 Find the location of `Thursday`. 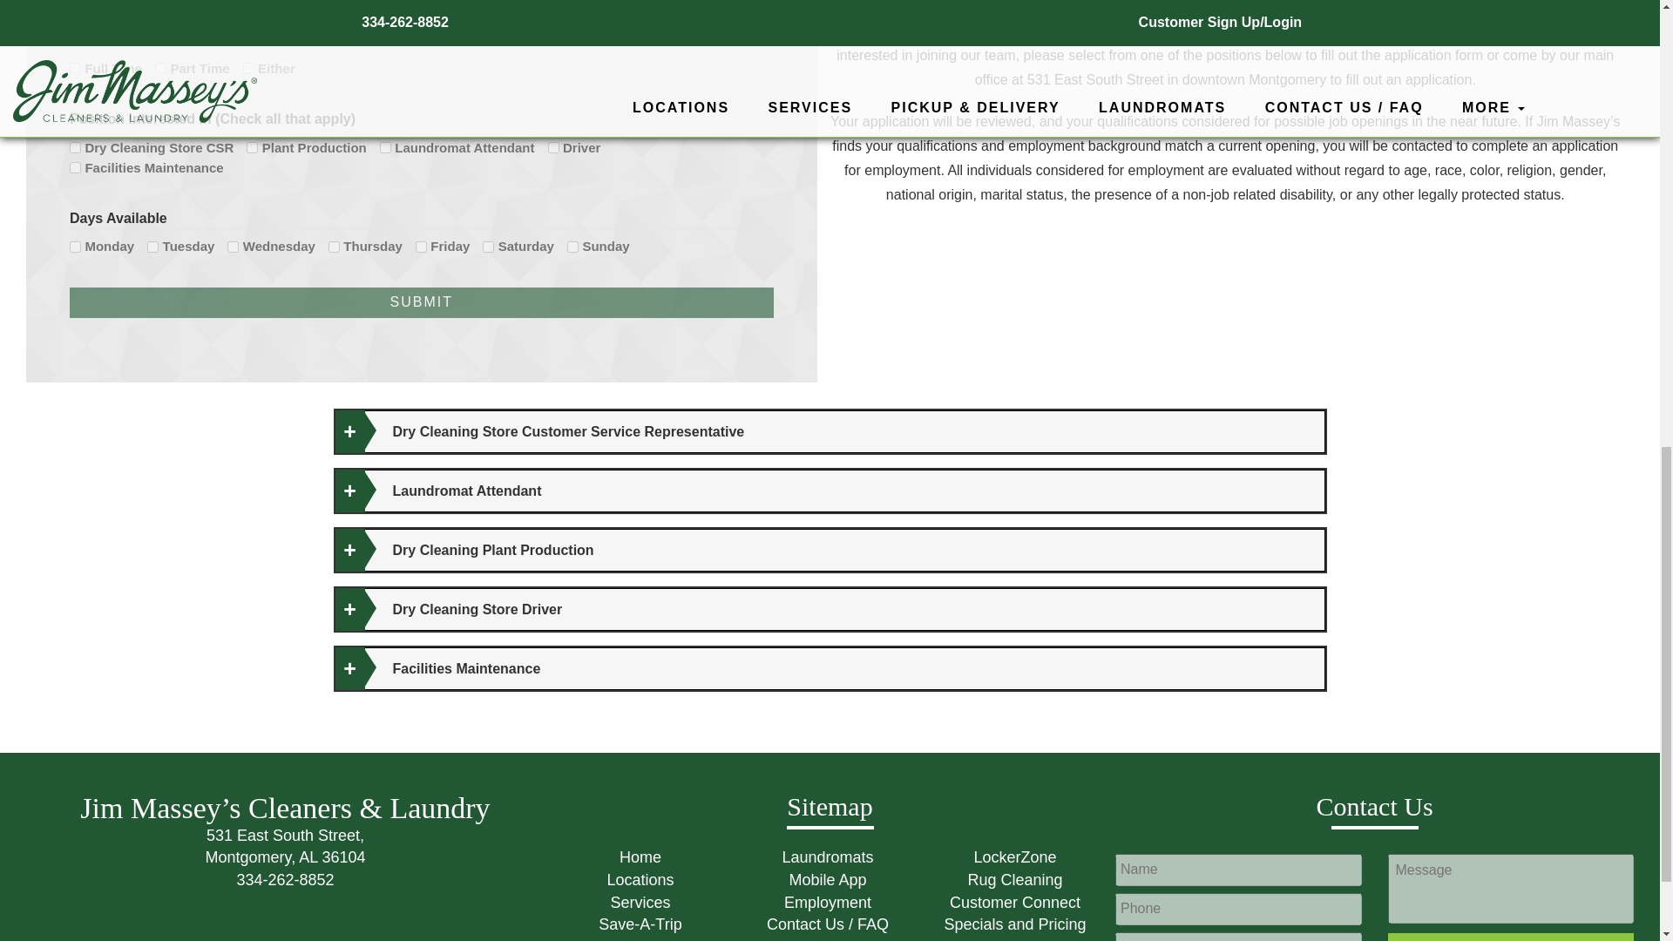

Thursday is located at coordinates (75, 167).